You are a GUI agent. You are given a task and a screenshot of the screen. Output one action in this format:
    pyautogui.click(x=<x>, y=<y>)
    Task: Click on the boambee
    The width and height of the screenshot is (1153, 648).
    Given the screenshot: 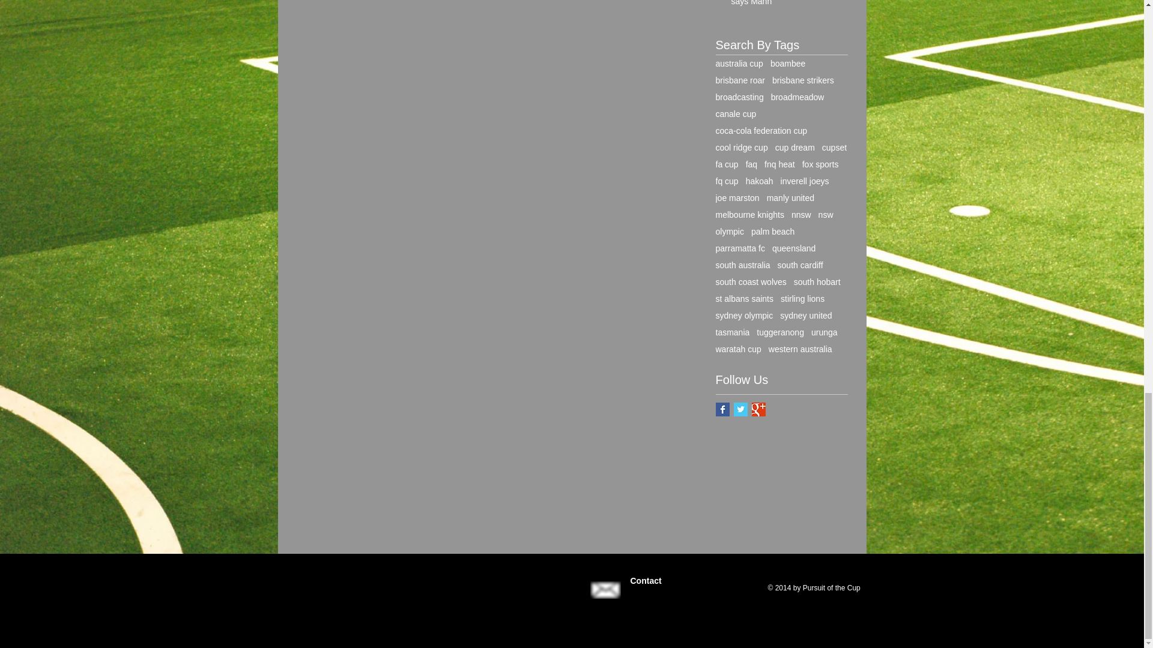 What is the action you would take?
    pyautogui.click(x=787, y=64)
    